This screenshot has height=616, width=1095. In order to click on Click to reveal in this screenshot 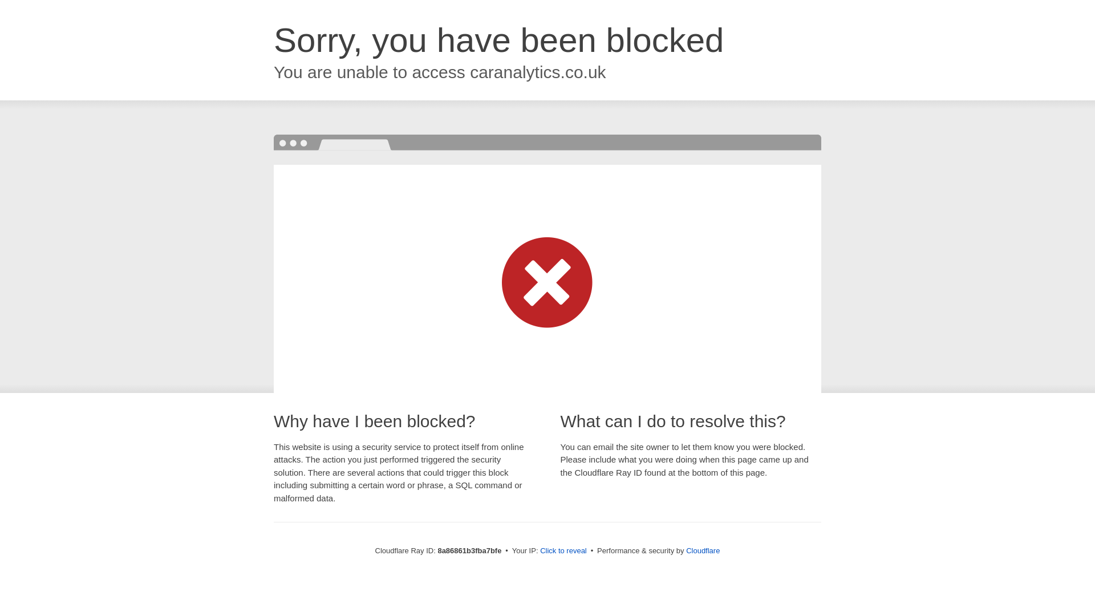, I will do `click(563, 551)`.